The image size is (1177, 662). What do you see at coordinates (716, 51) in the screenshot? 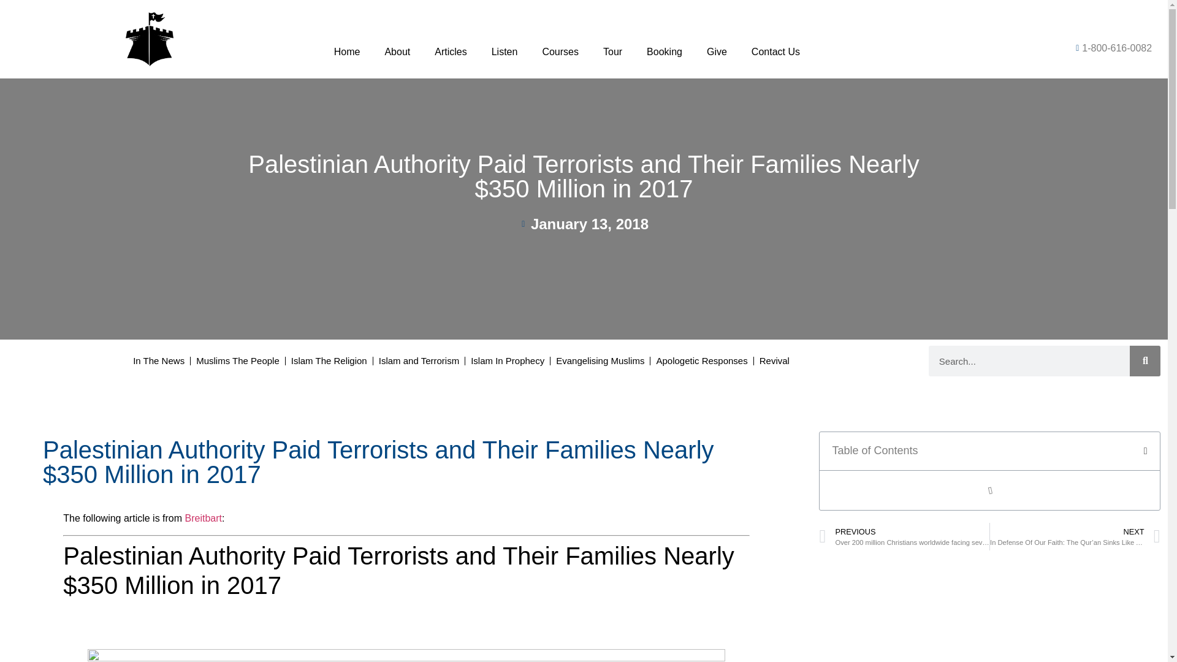
I see `Give` at bounding box center [716, 51].